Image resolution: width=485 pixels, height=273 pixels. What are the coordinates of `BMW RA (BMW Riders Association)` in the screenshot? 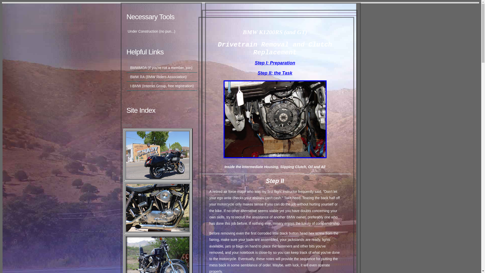 It's located at (159, 77).